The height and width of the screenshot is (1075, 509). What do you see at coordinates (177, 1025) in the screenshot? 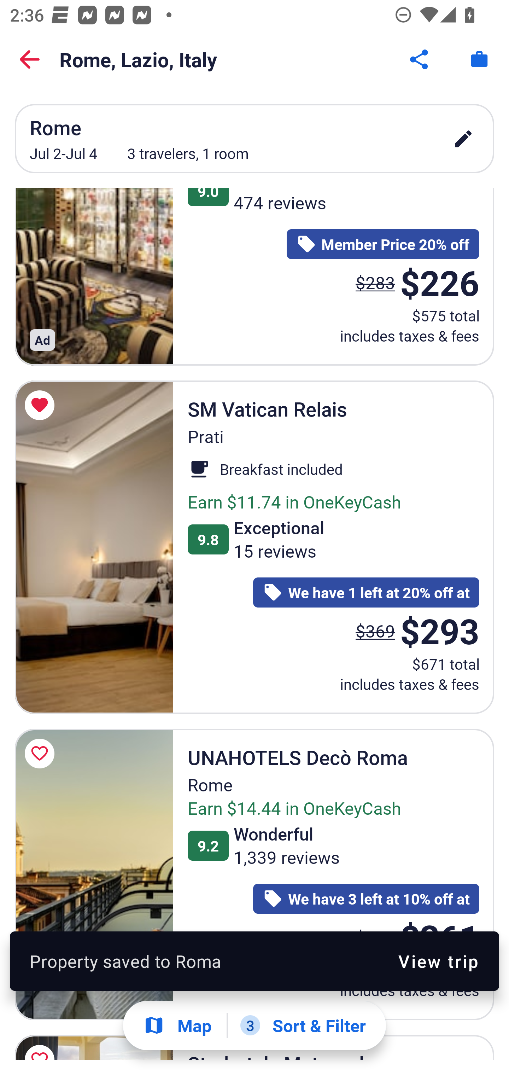
I see `Show map Map Show map Button` at bounding box center [177, 1025].